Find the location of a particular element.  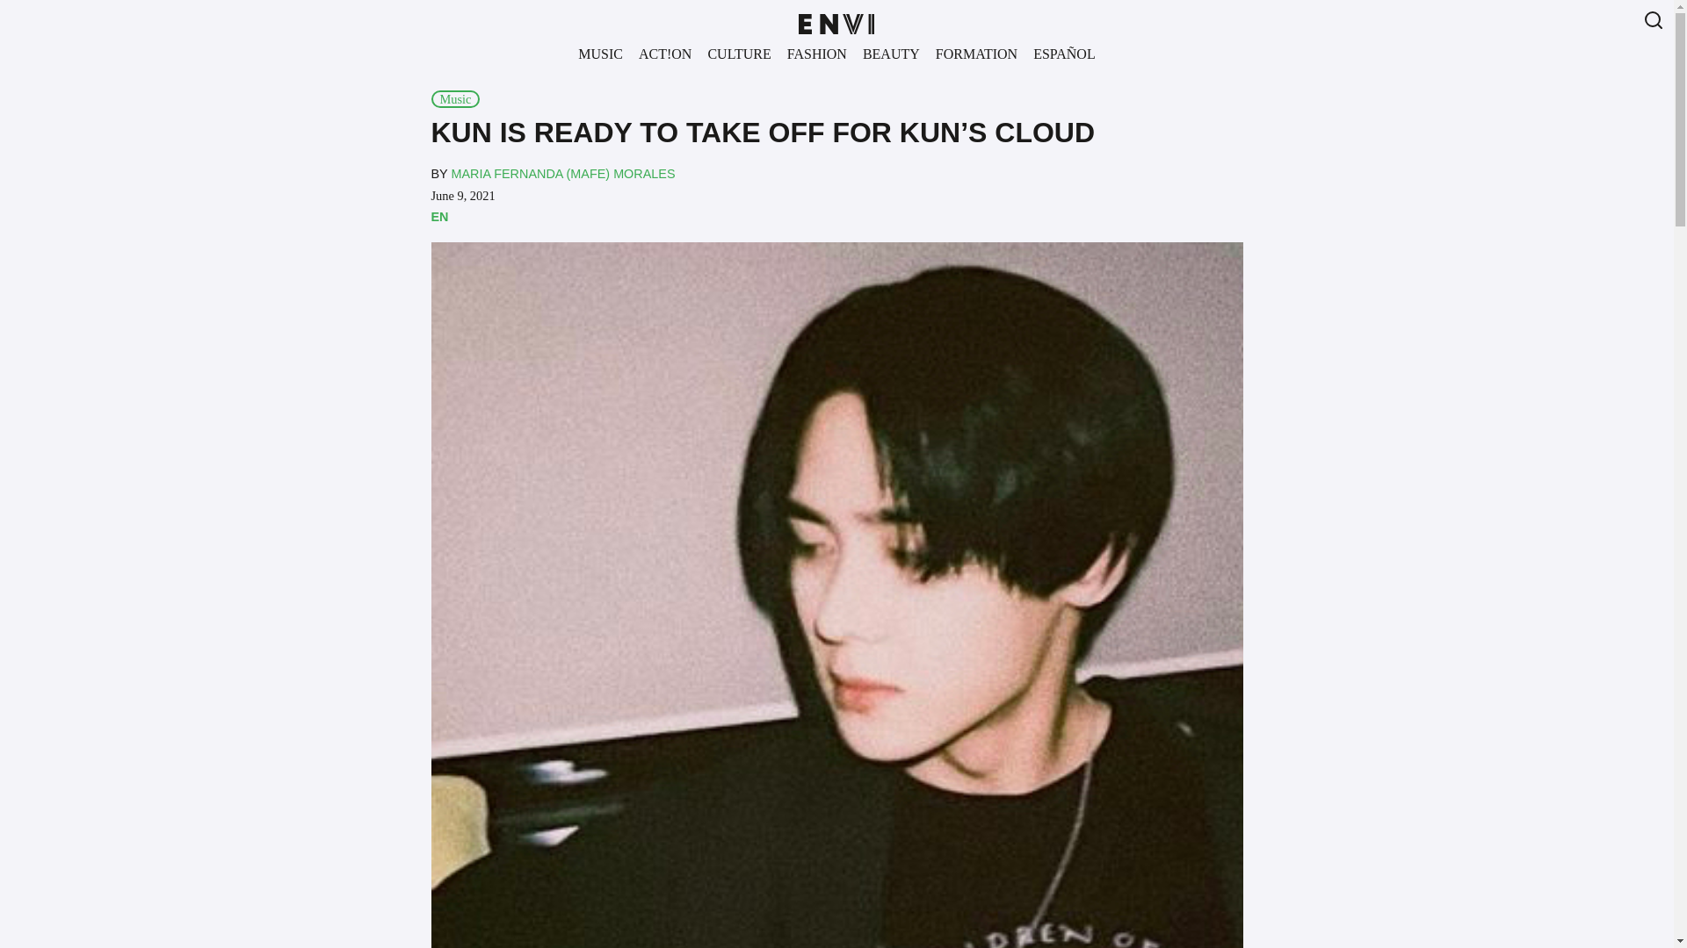

FORMATION is located at coordinates (976, 54).